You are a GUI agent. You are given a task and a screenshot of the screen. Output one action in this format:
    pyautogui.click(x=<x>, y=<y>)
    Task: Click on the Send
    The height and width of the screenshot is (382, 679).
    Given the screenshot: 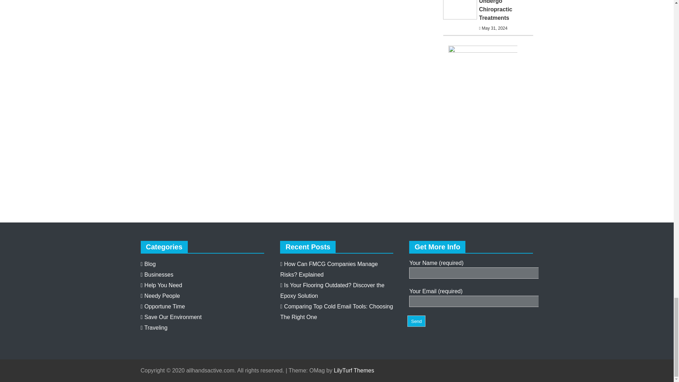 What is the action you would take?
    pyautogui.click(x=416, y=321)
    